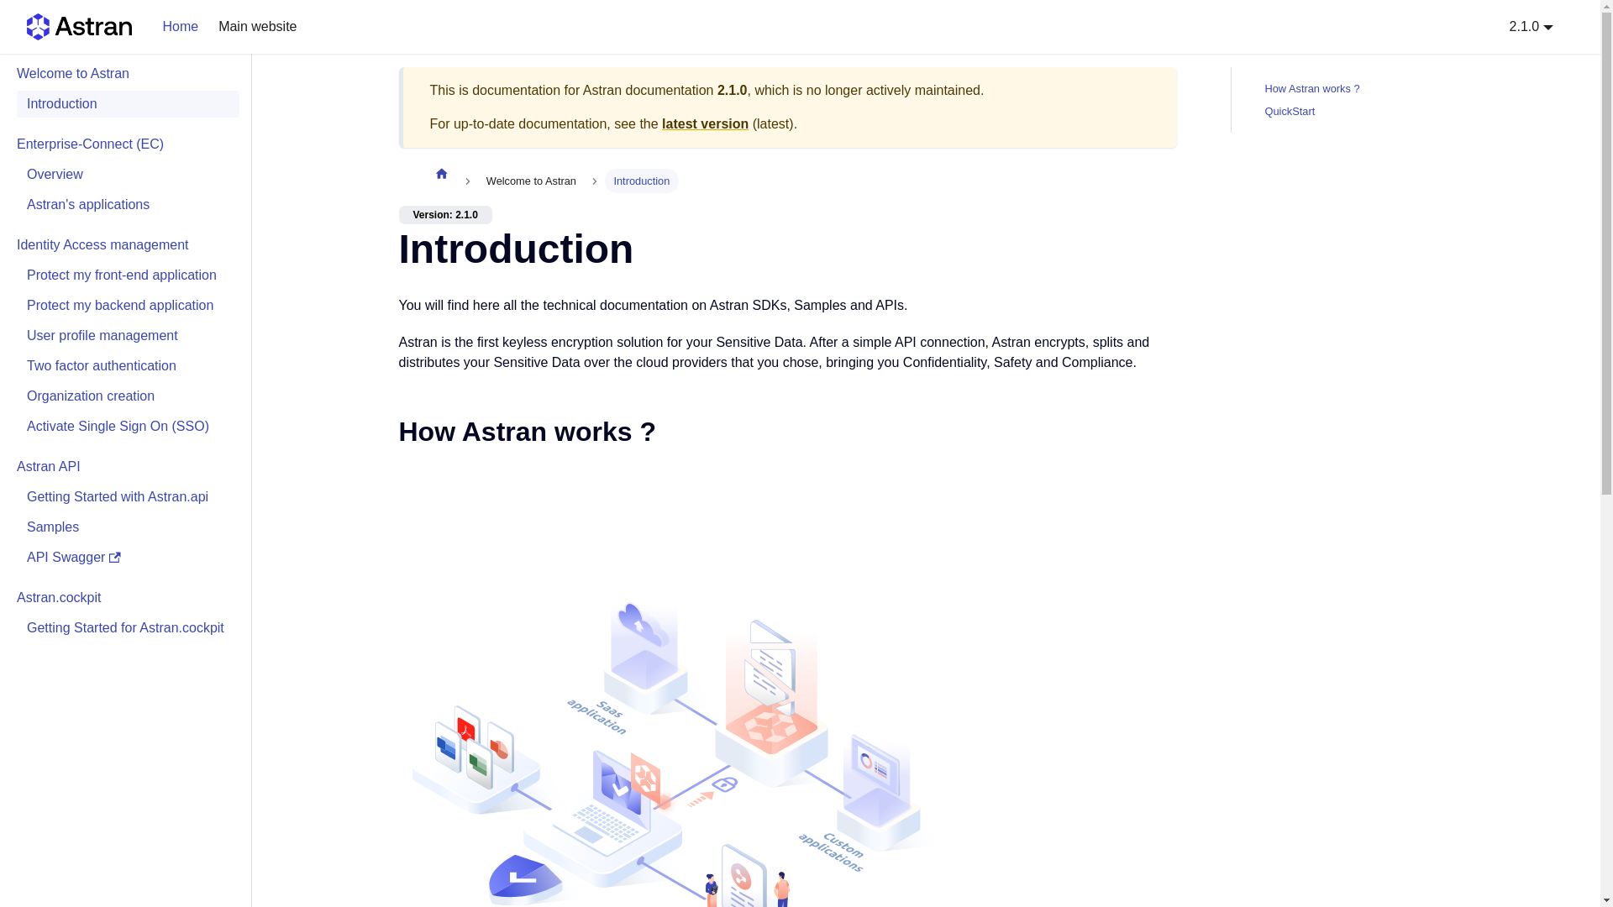 The height and width of the screenshot is (907, 1613). I want to click on Identity Access management, so click(123, 245).